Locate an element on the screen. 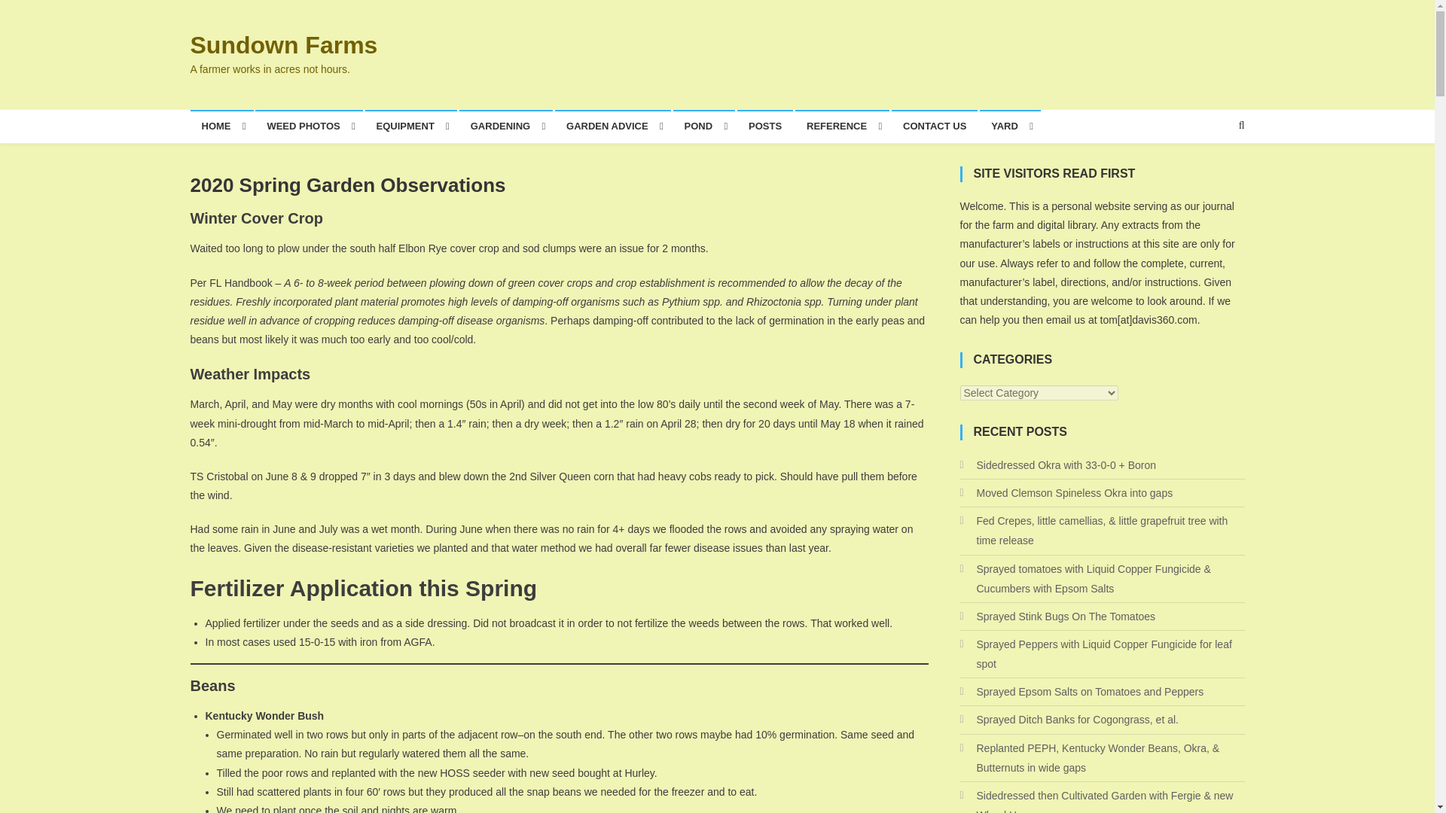 Image resolution: width=1446 pixels, height=813 pixels. WEED PHOTOS is located at coordinates (309, 126).